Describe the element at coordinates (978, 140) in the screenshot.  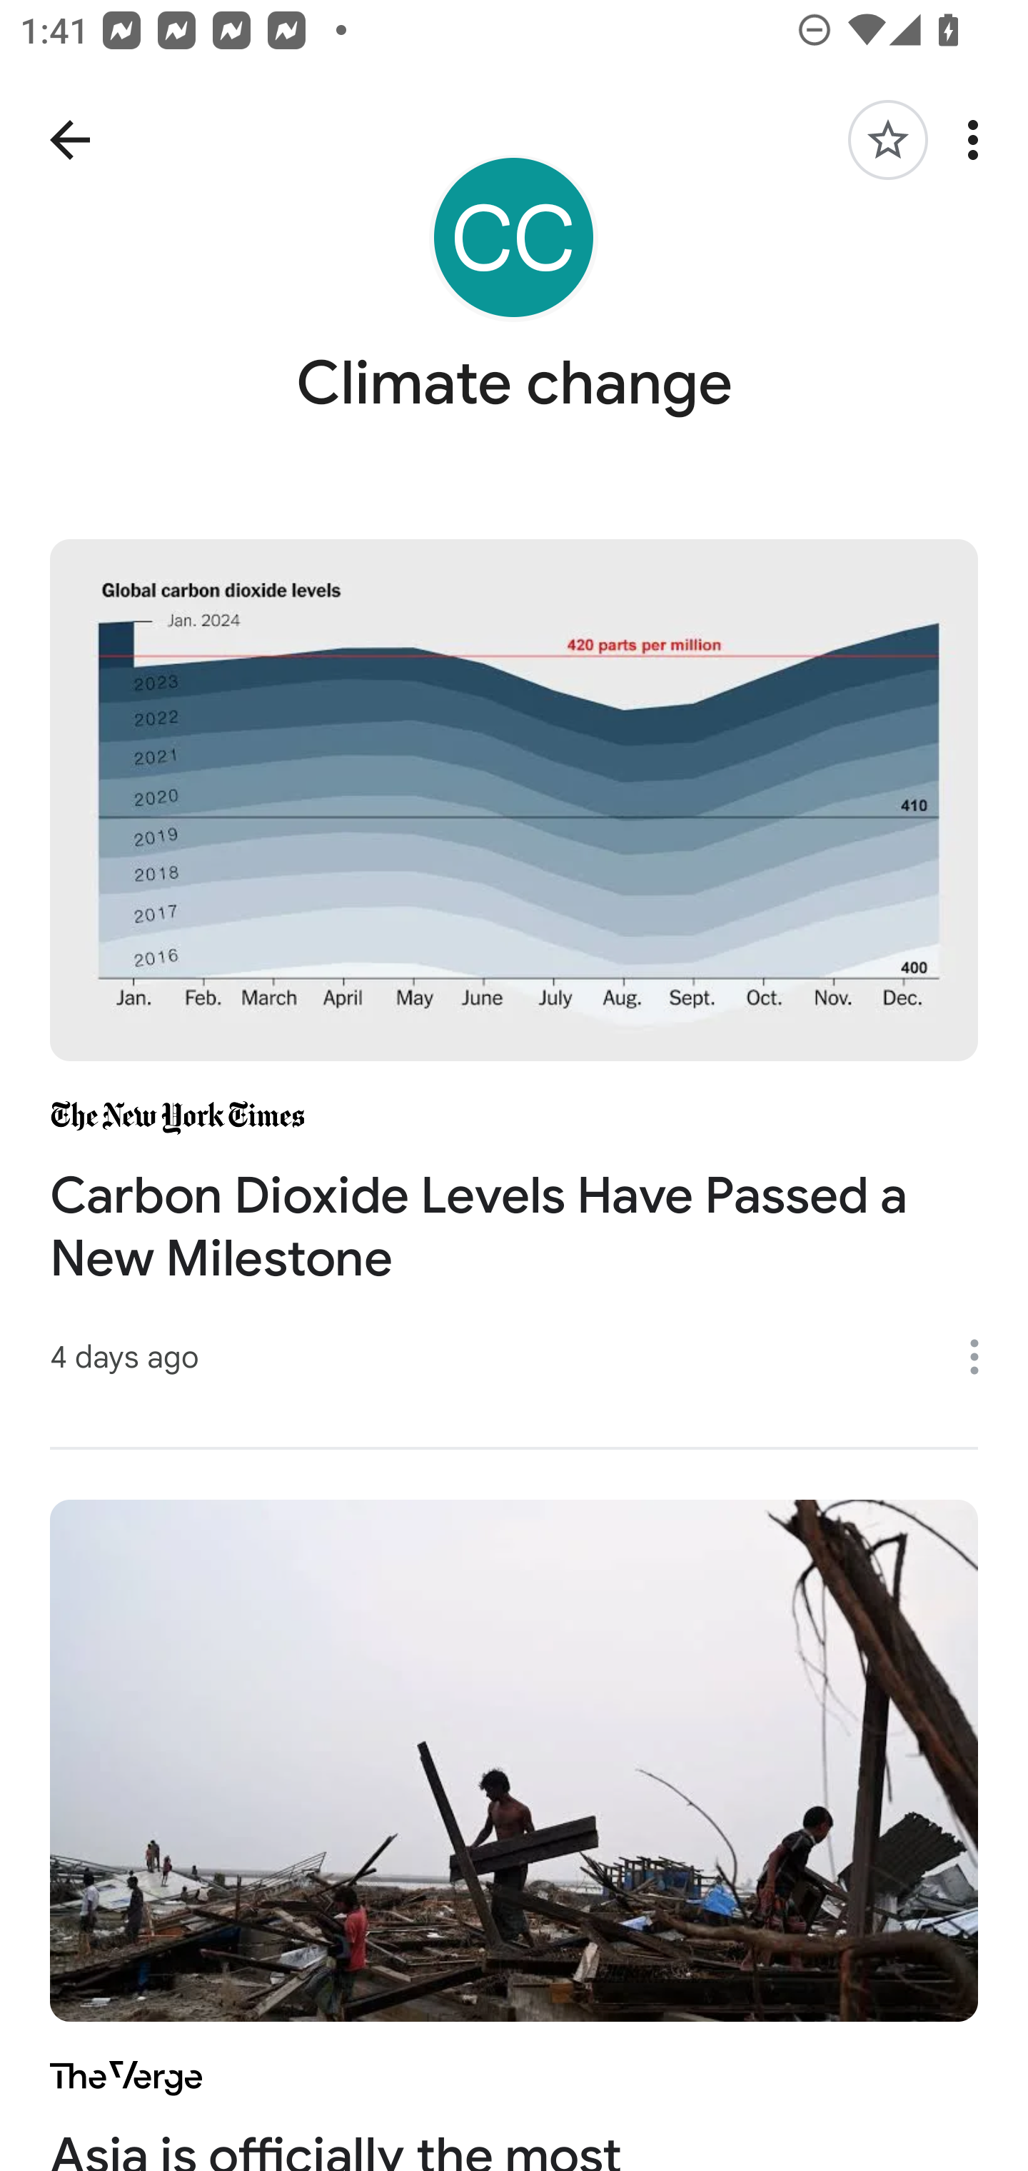
I see `More options` at that location.